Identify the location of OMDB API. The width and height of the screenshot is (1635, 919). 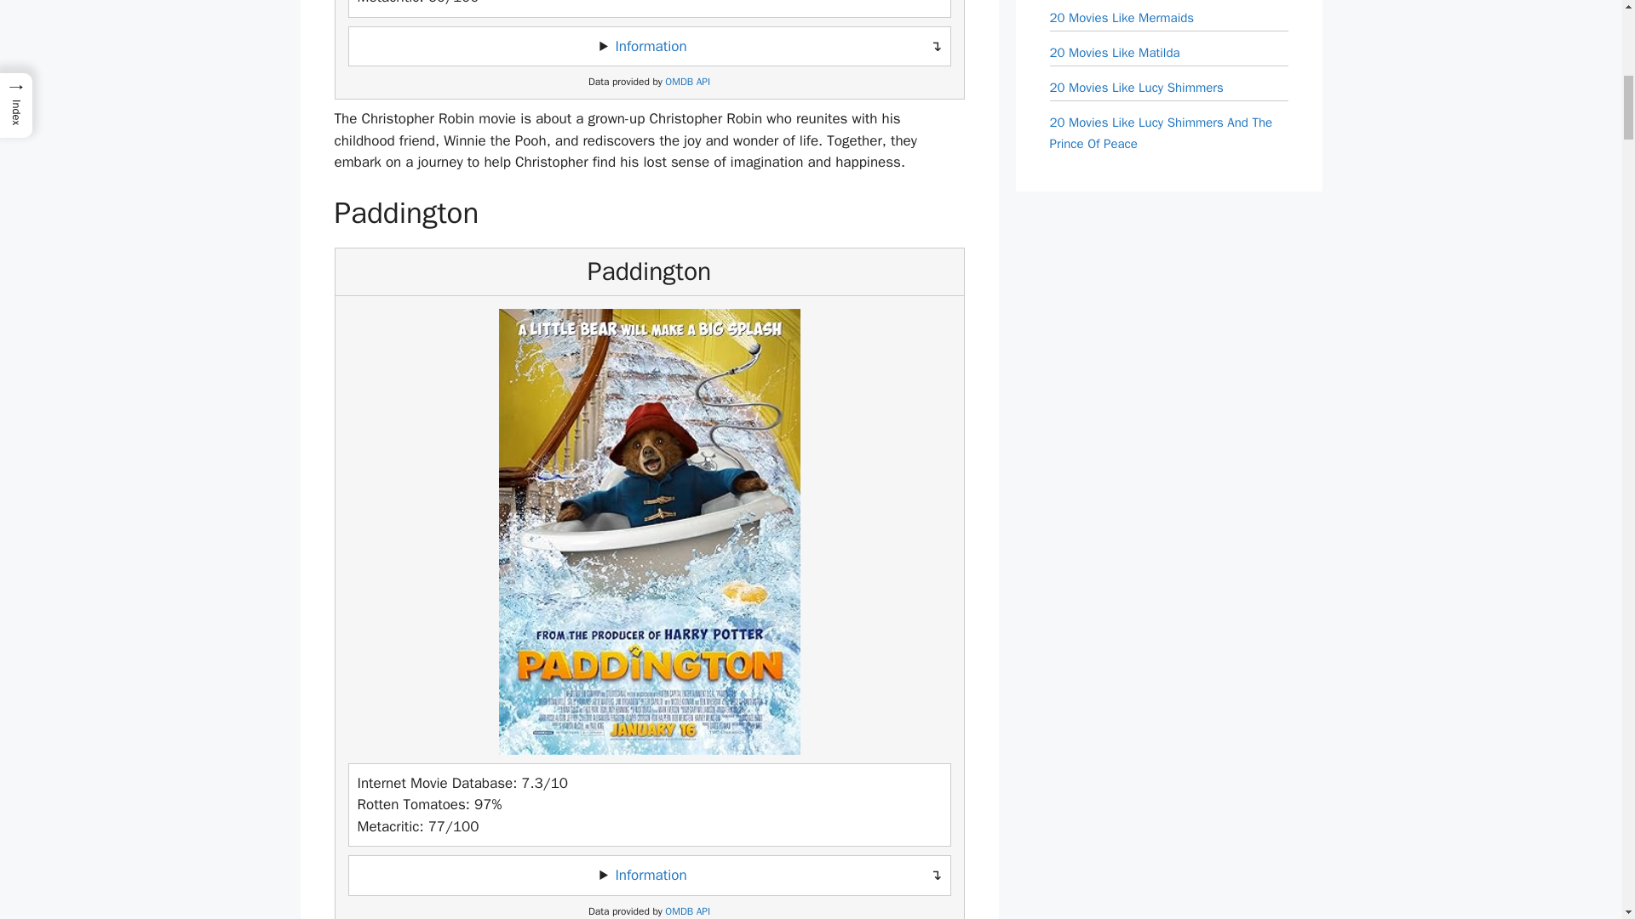
(687, 82).